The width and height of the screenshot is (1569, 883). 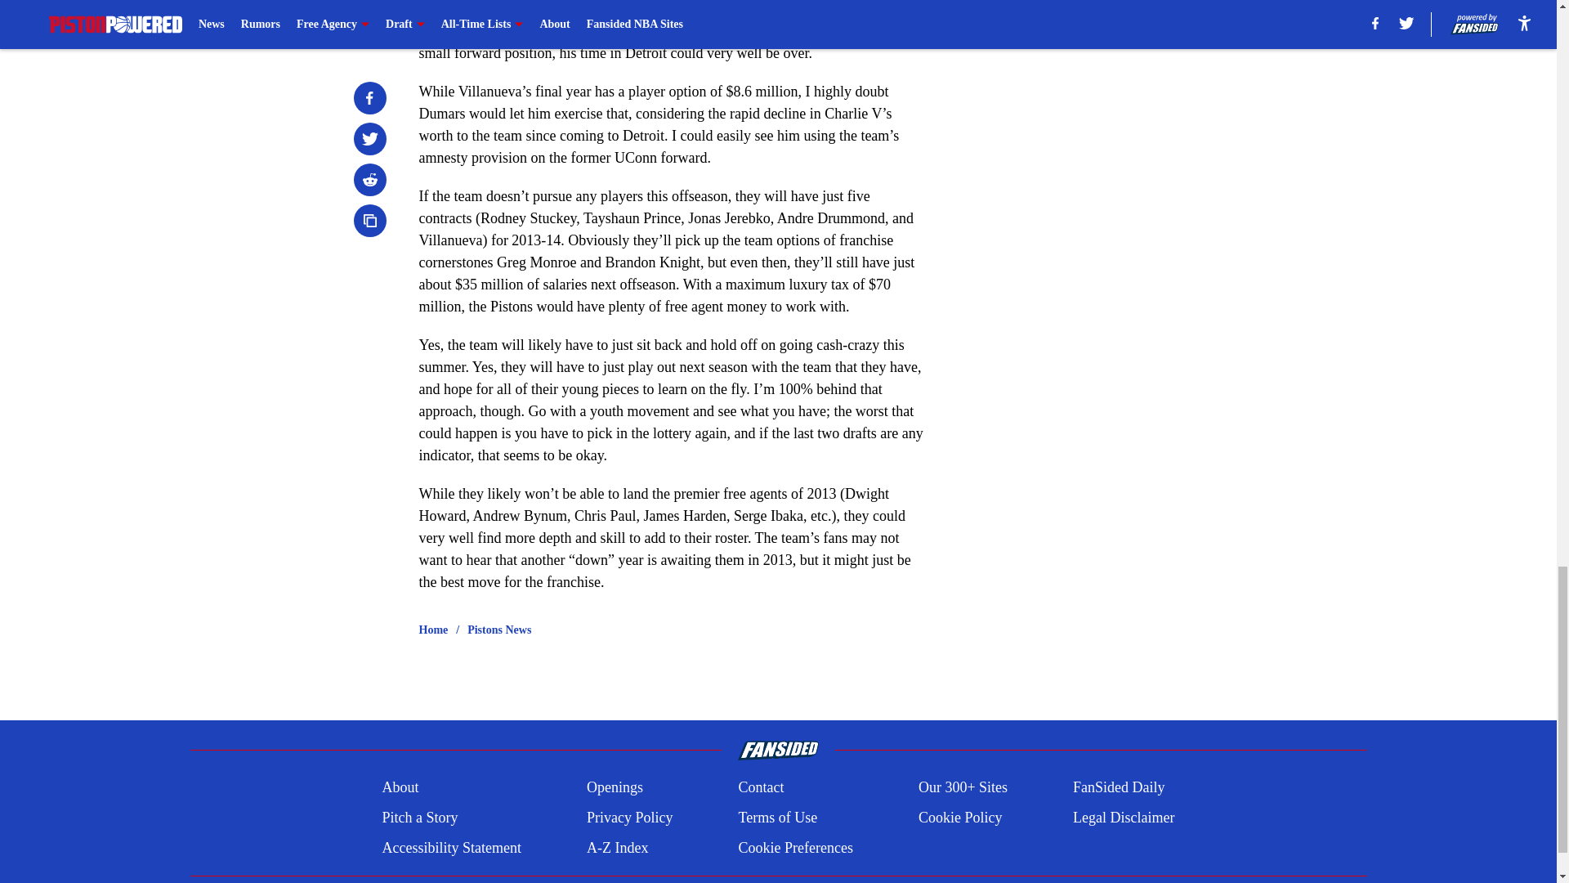 What do you see at coordinates (419, 818) in the screenshot?
I see `Pitch a Story` at bounding box center [419, 818].